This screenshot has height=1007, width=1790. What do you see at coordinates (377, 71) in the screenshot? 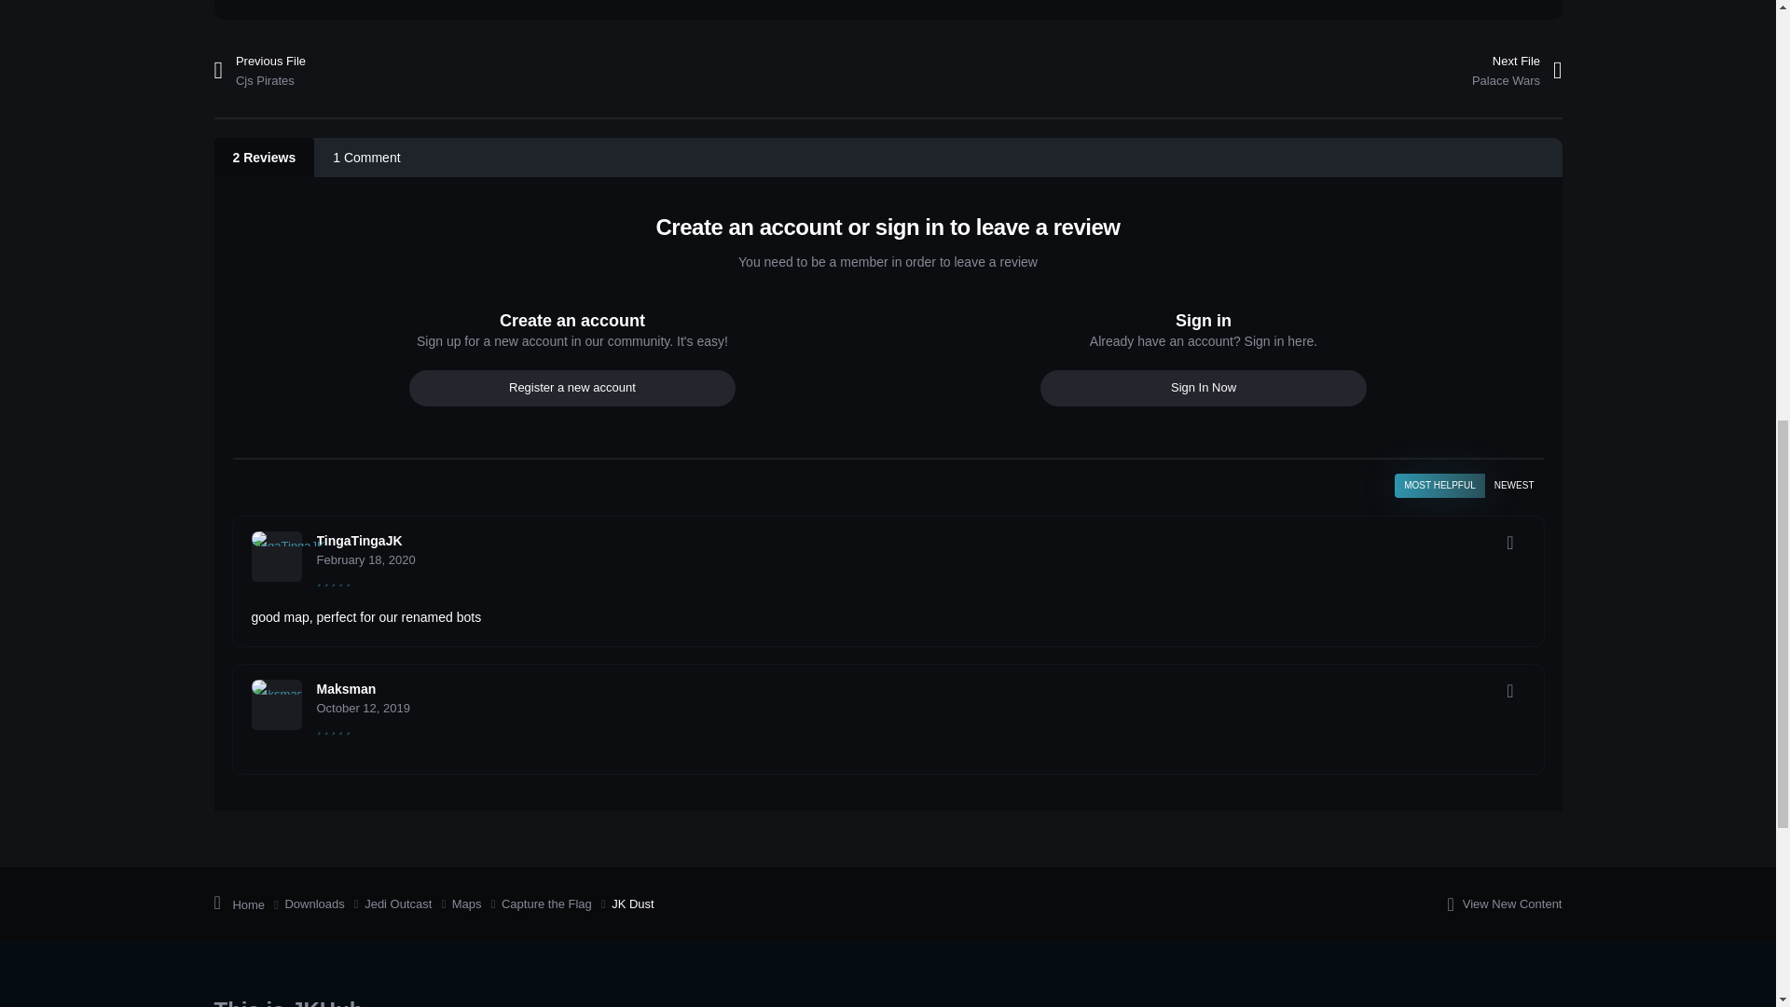
I see `Previous File` at bounding box center [377, 71].